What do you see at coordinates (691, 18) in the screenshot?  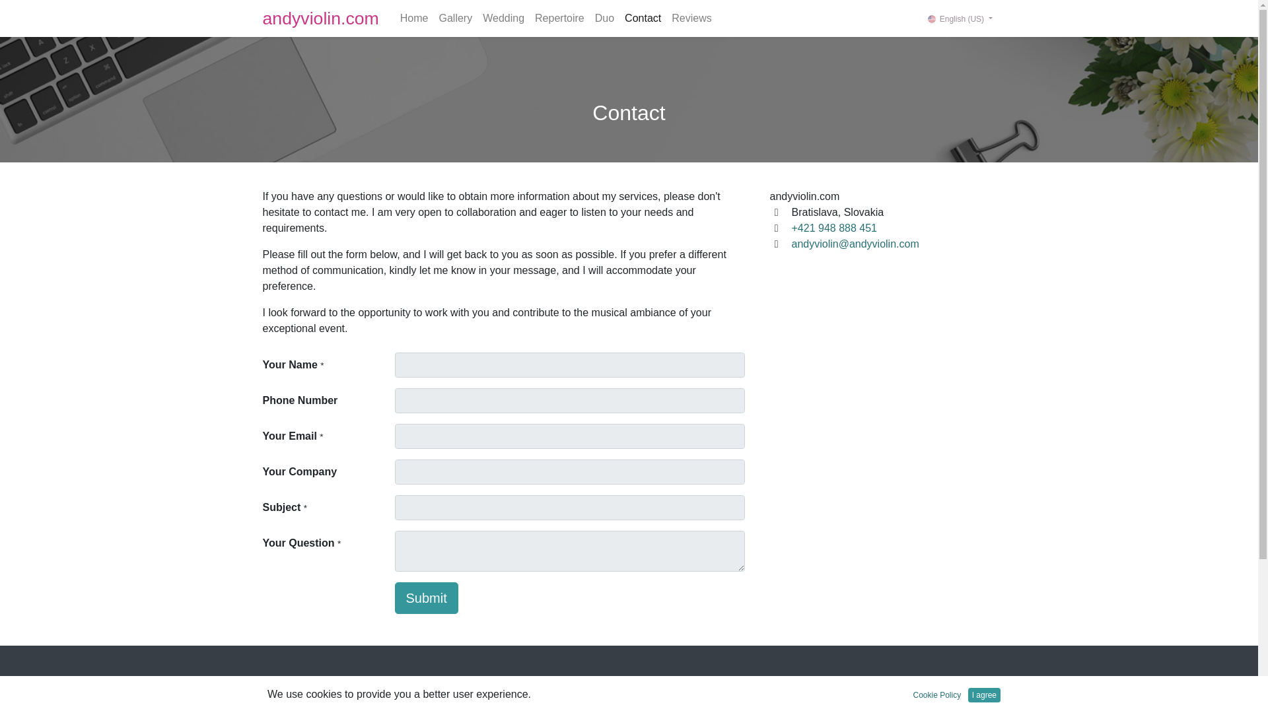 I see `Reviews` at bounding box center [691, 18].